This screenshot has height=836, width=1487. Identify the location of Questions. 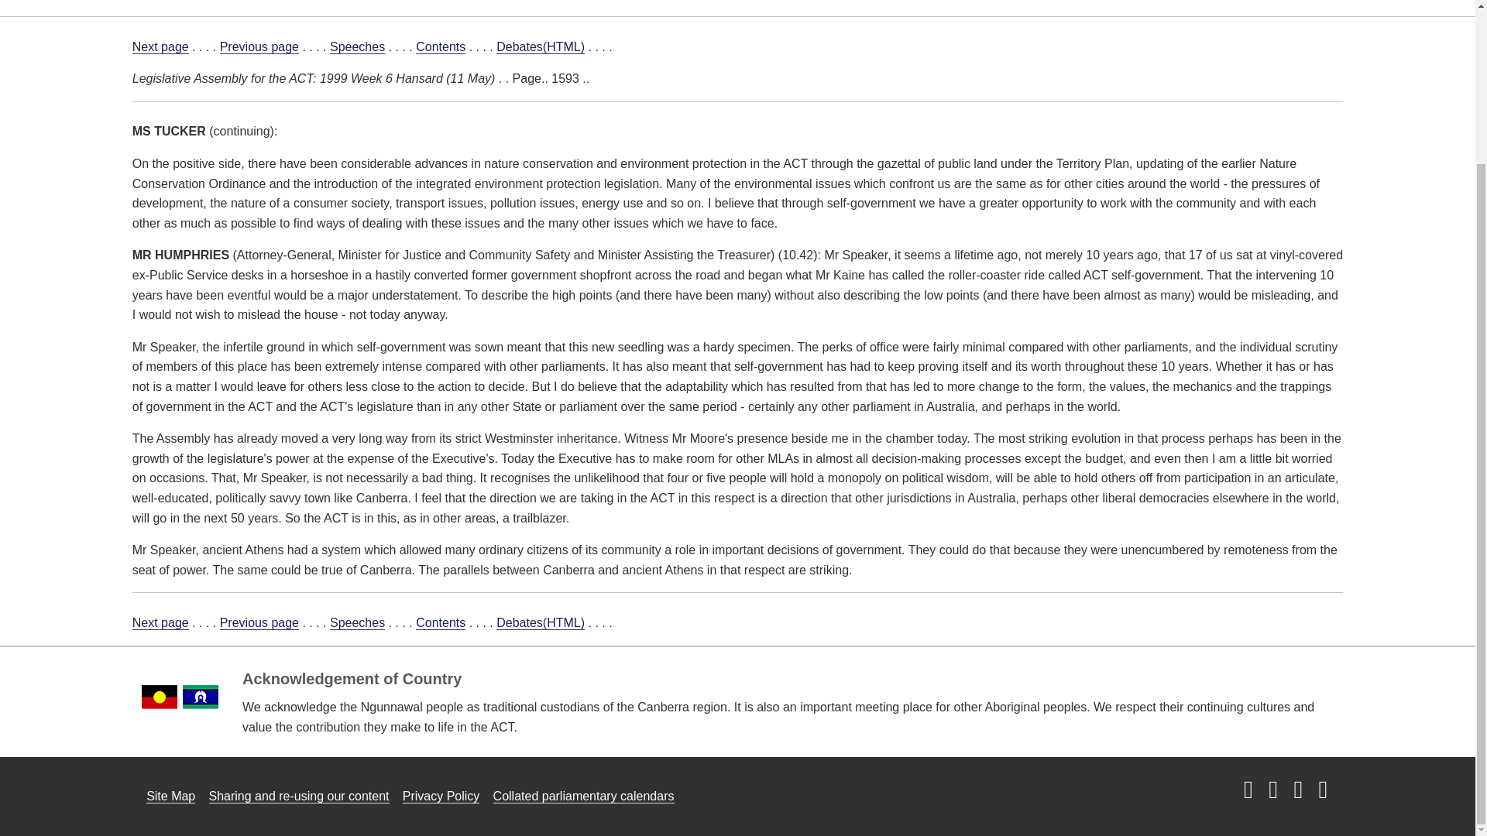
(452, 2).